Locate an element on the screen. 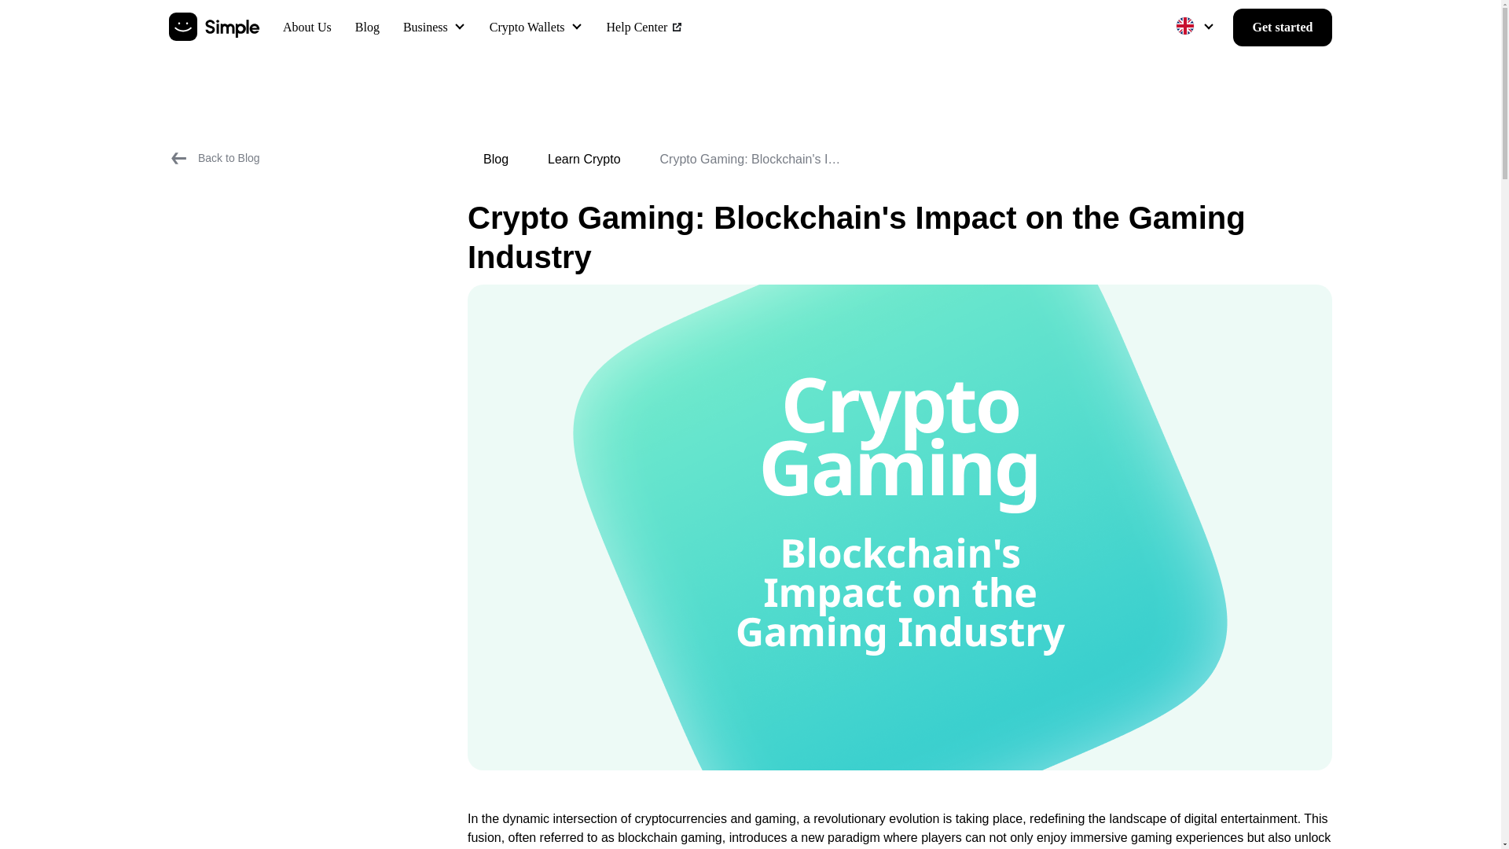 The width and height of the screenshot is (1509, 849). Crypto Wallets is located at coordinates (527, 27).